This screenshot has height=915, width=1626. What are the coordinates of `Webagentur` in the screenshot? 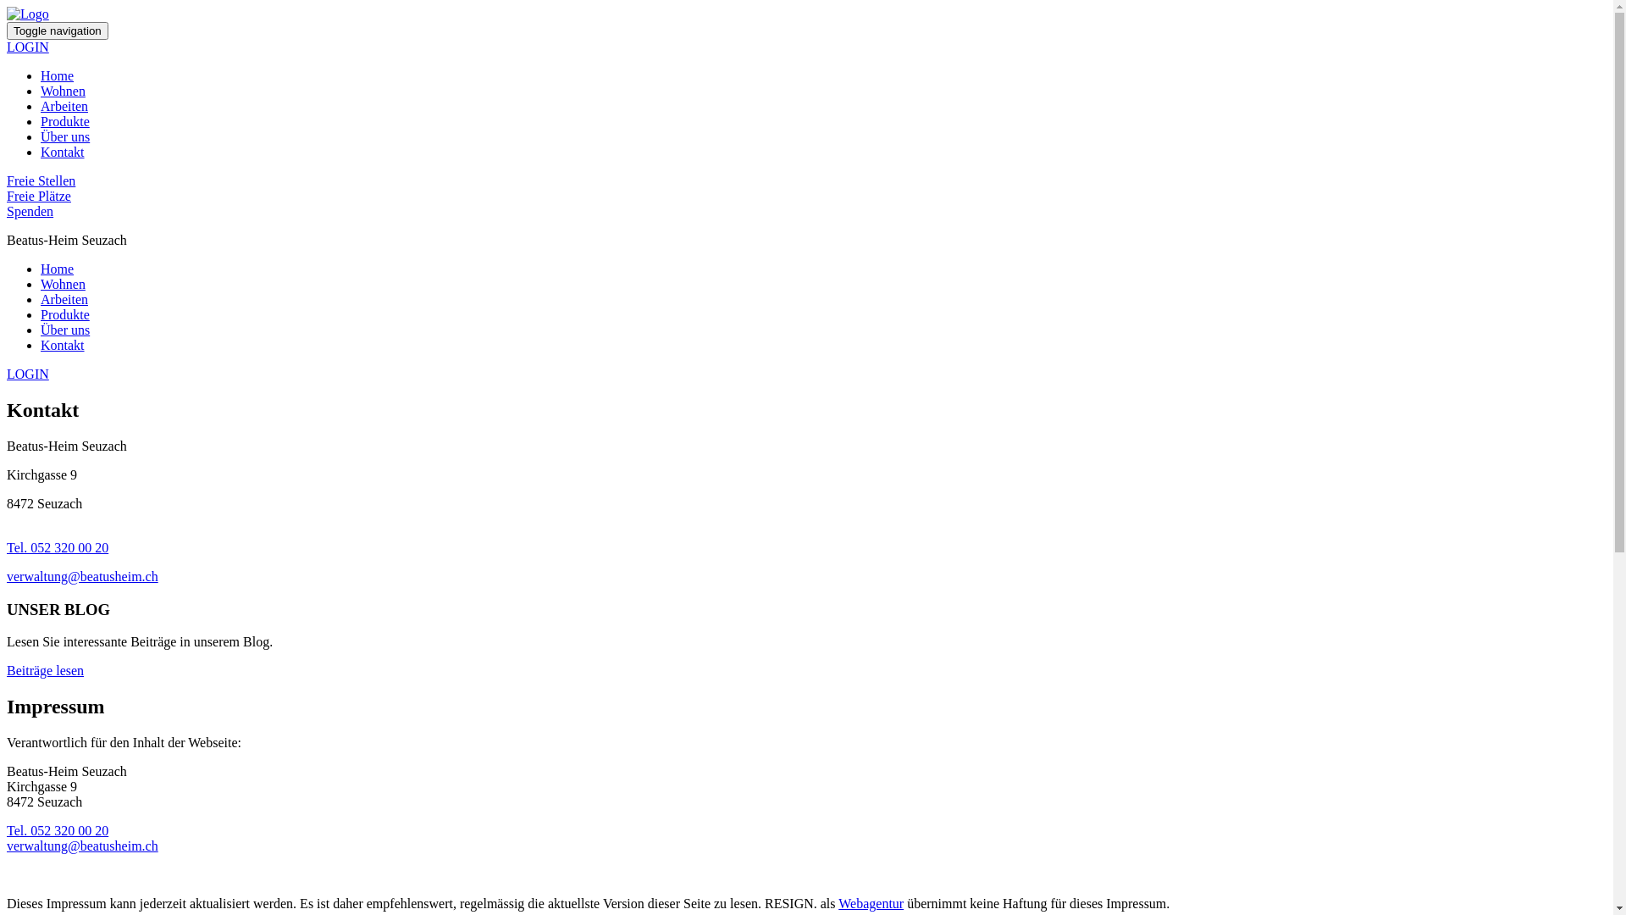 It's located at (871, 903).